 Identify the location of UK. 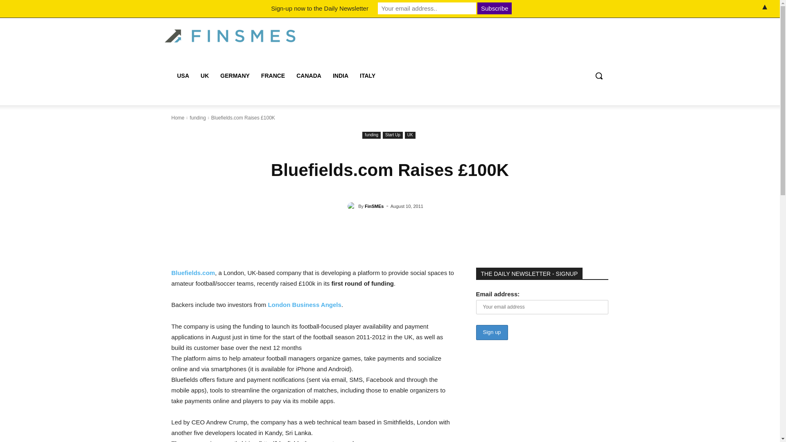
(410, 135).